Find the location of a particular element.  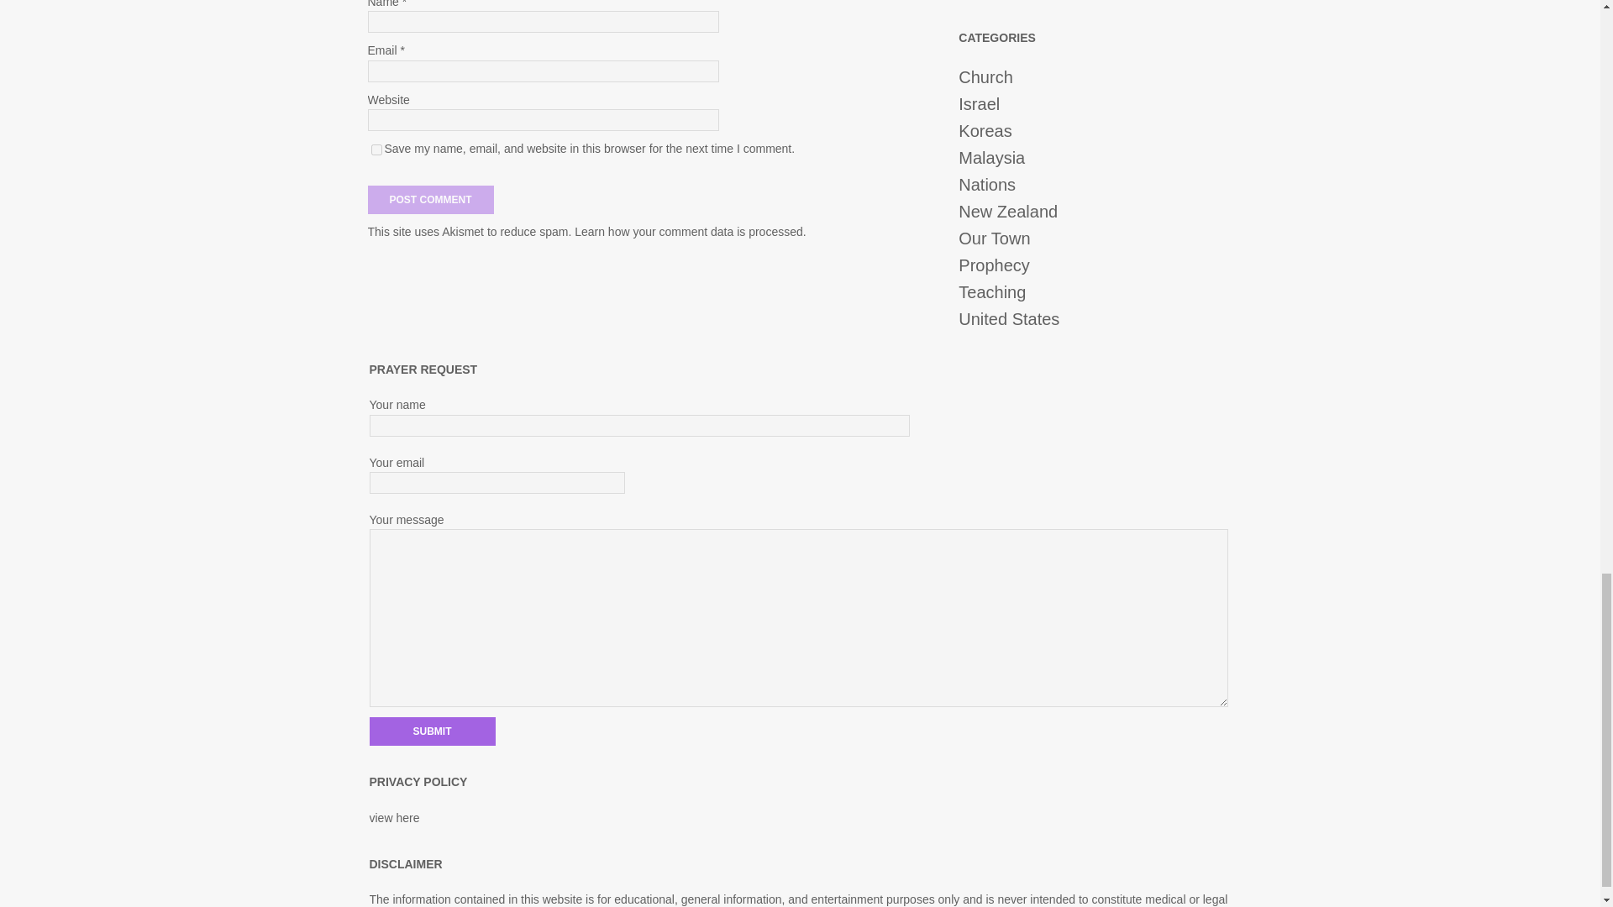

Post Comment is located at coordinates (430, 200).